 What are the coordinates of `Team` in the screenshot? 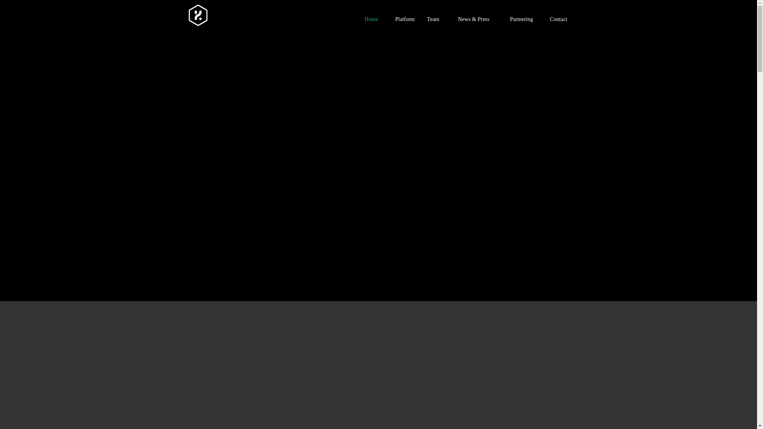 It's located at (432, 19).